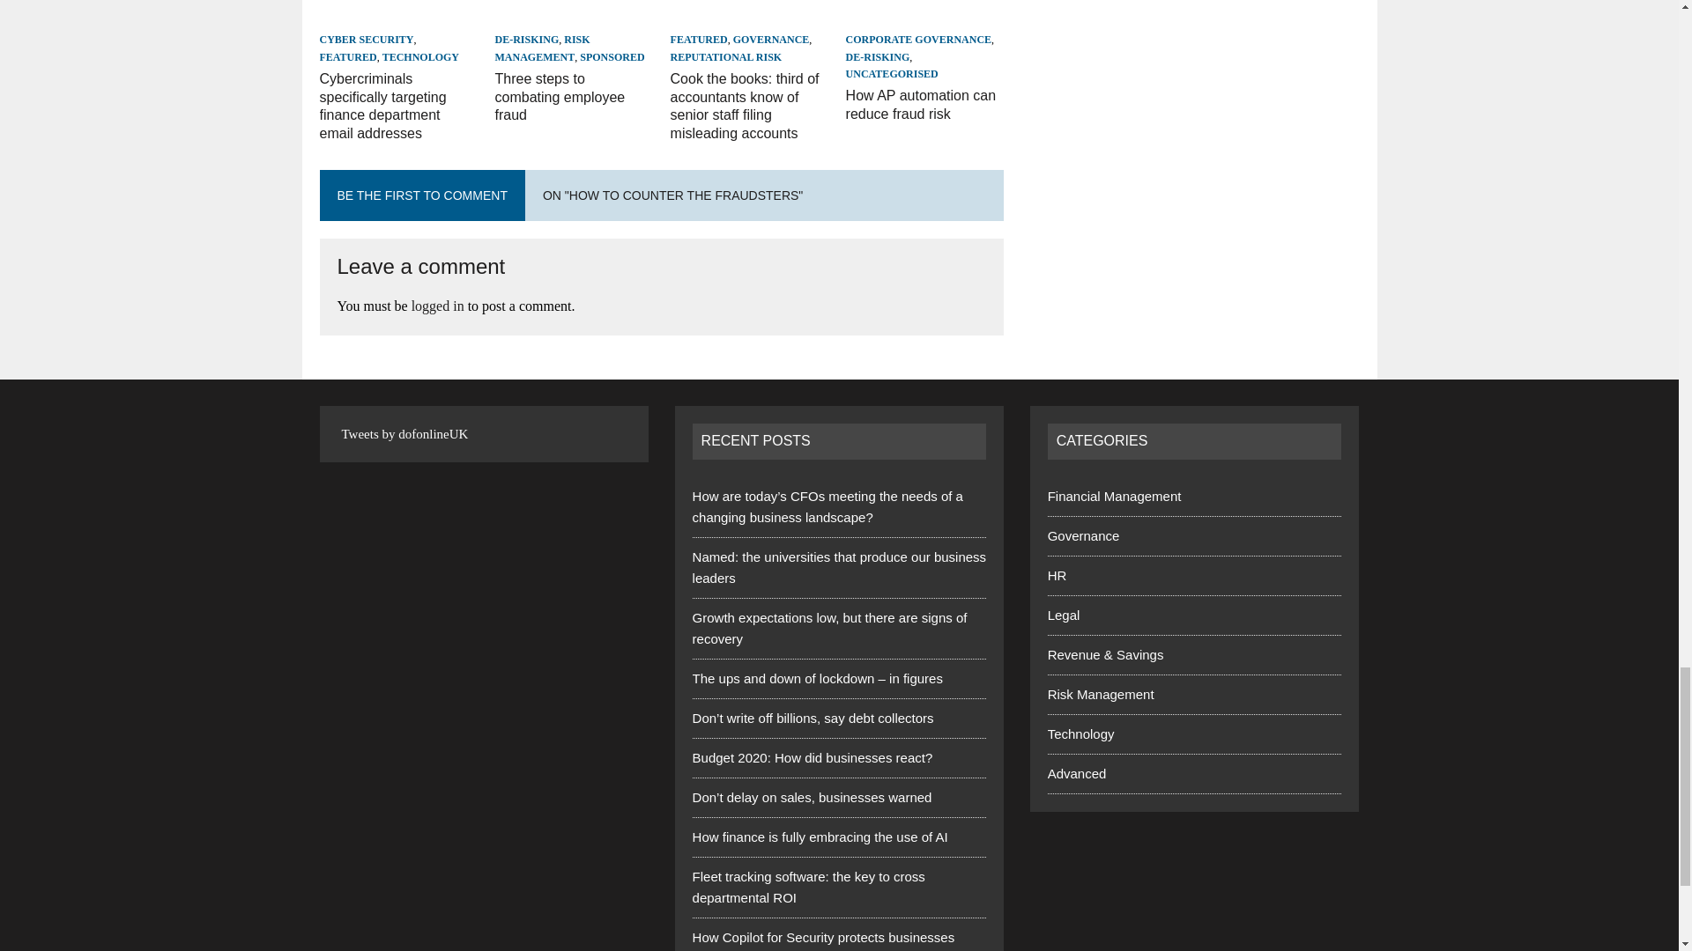  I want to click on Three steps to combating employee fraud, so click(575, 16).